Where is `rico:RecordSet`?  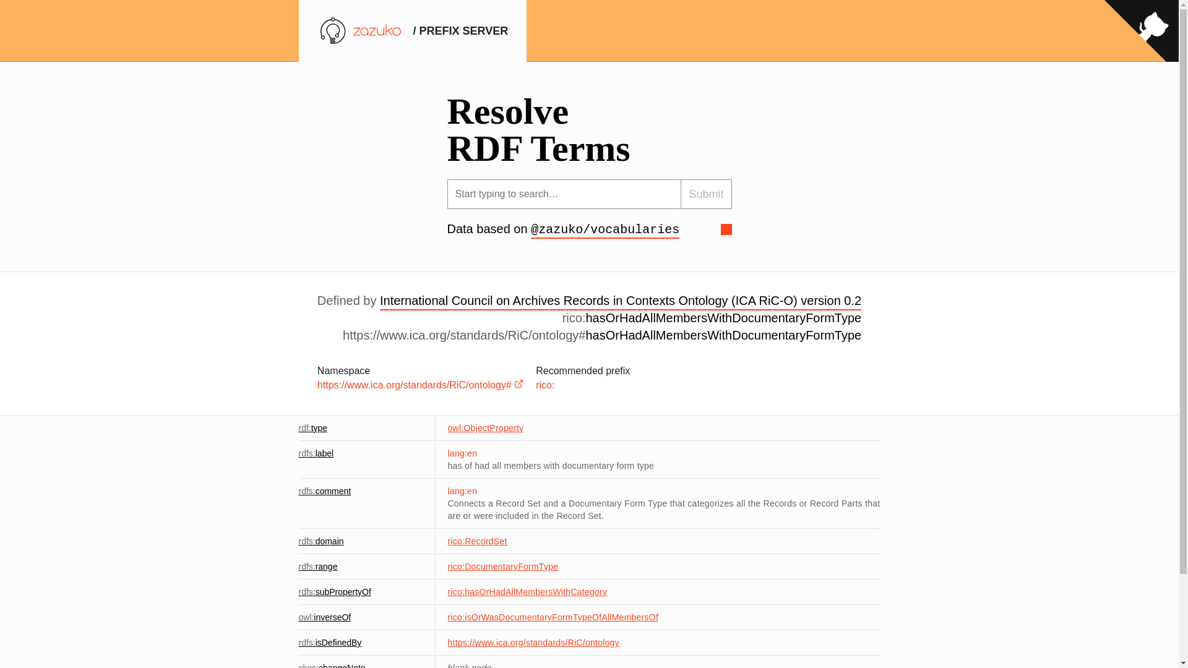 rico:RecordSet is located at coordinates (477, 541).